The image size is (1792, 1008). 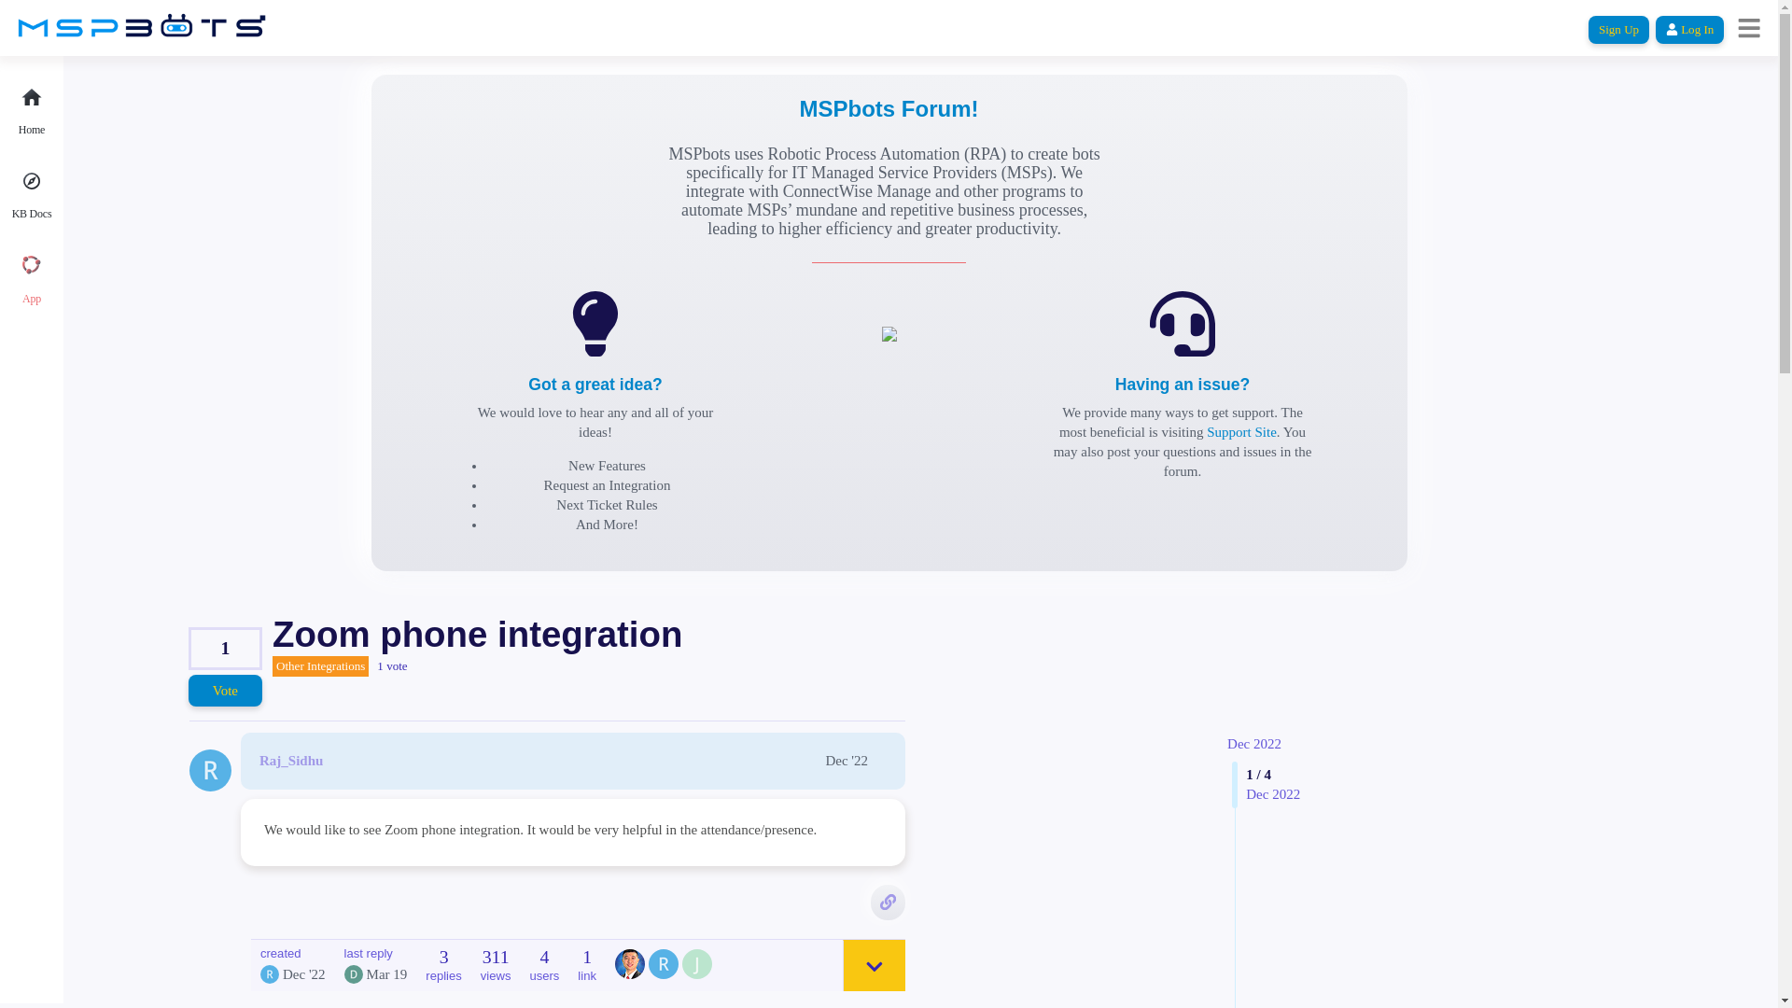 I want to click on Raj Sidhu, so click(x=269, y=974).